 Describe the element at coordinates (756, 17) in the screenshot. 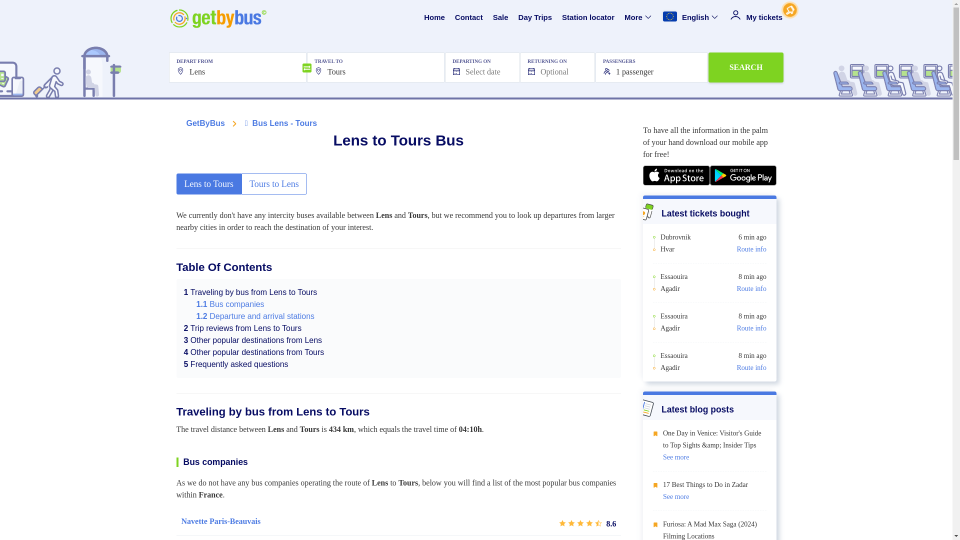

I see ` My tickets` at that location.